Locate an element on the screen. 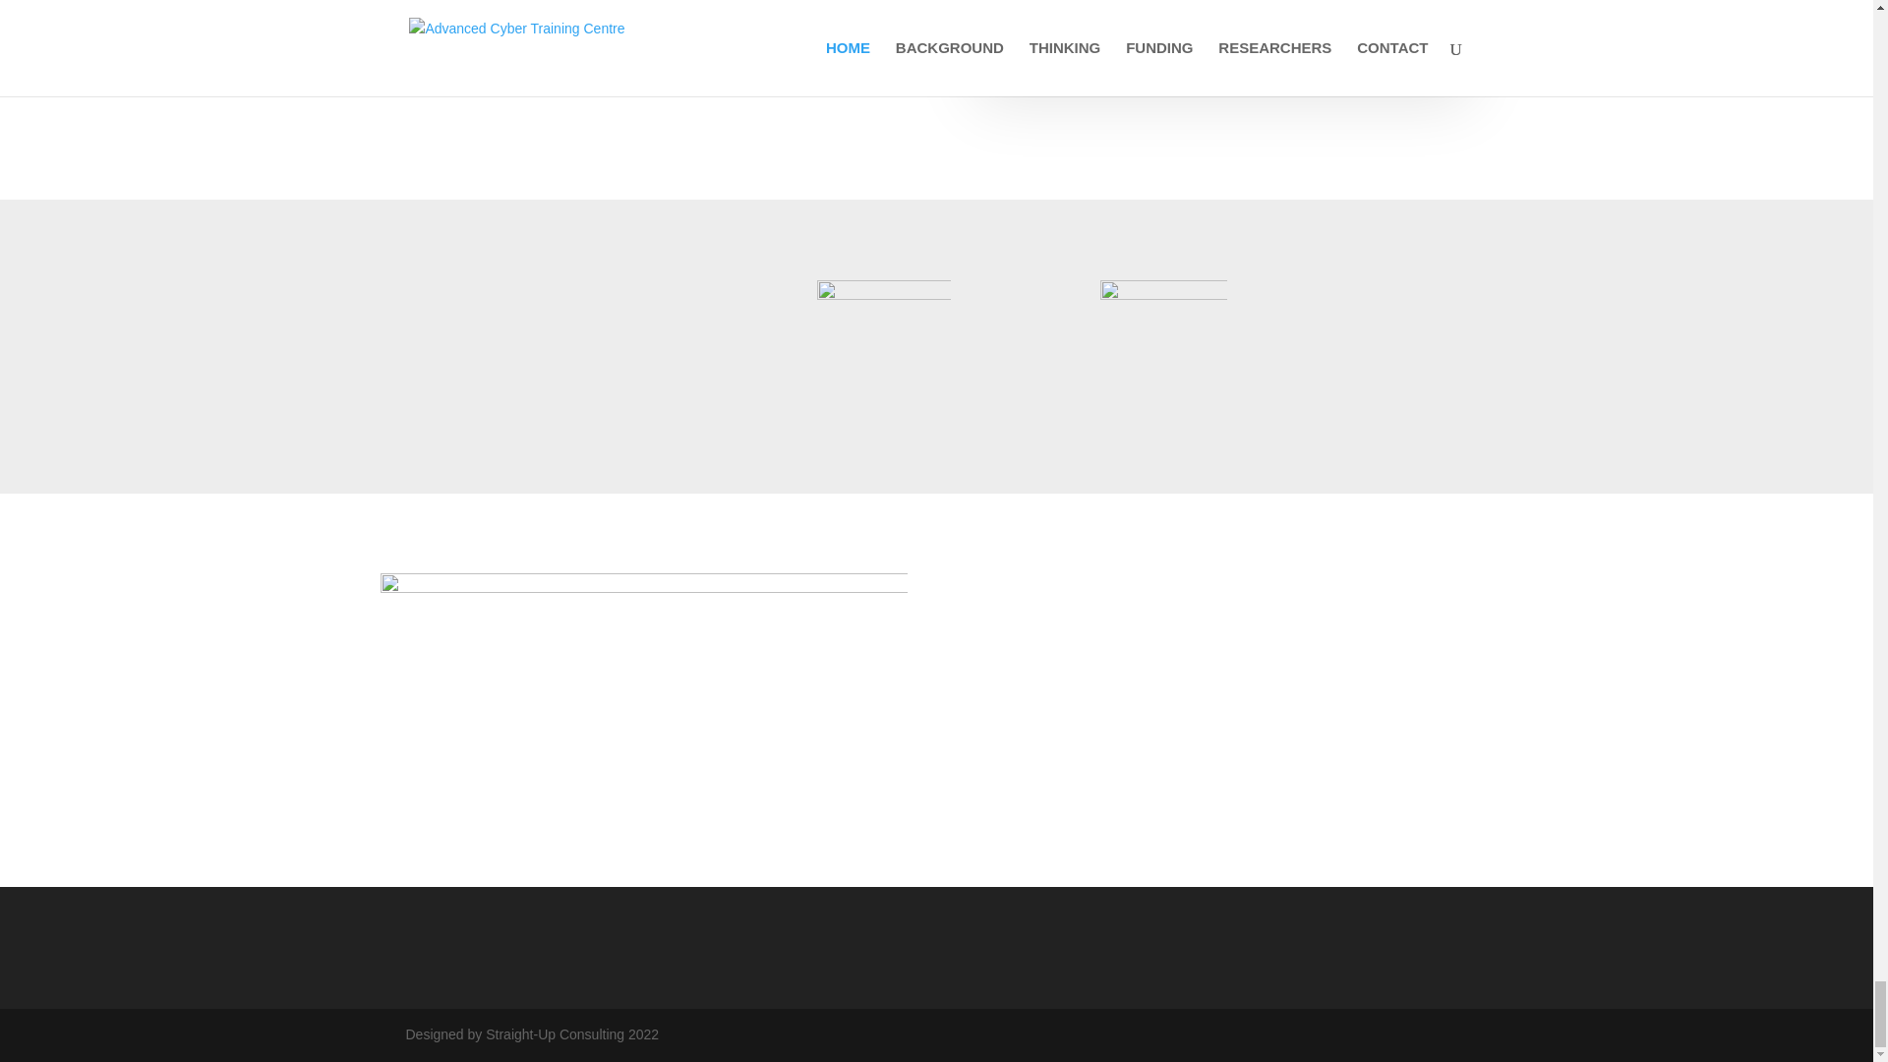 The image size is (1888, 1062). ADVANCED CYBER TRAINING CENTRE is located at coordinates (642, 648).